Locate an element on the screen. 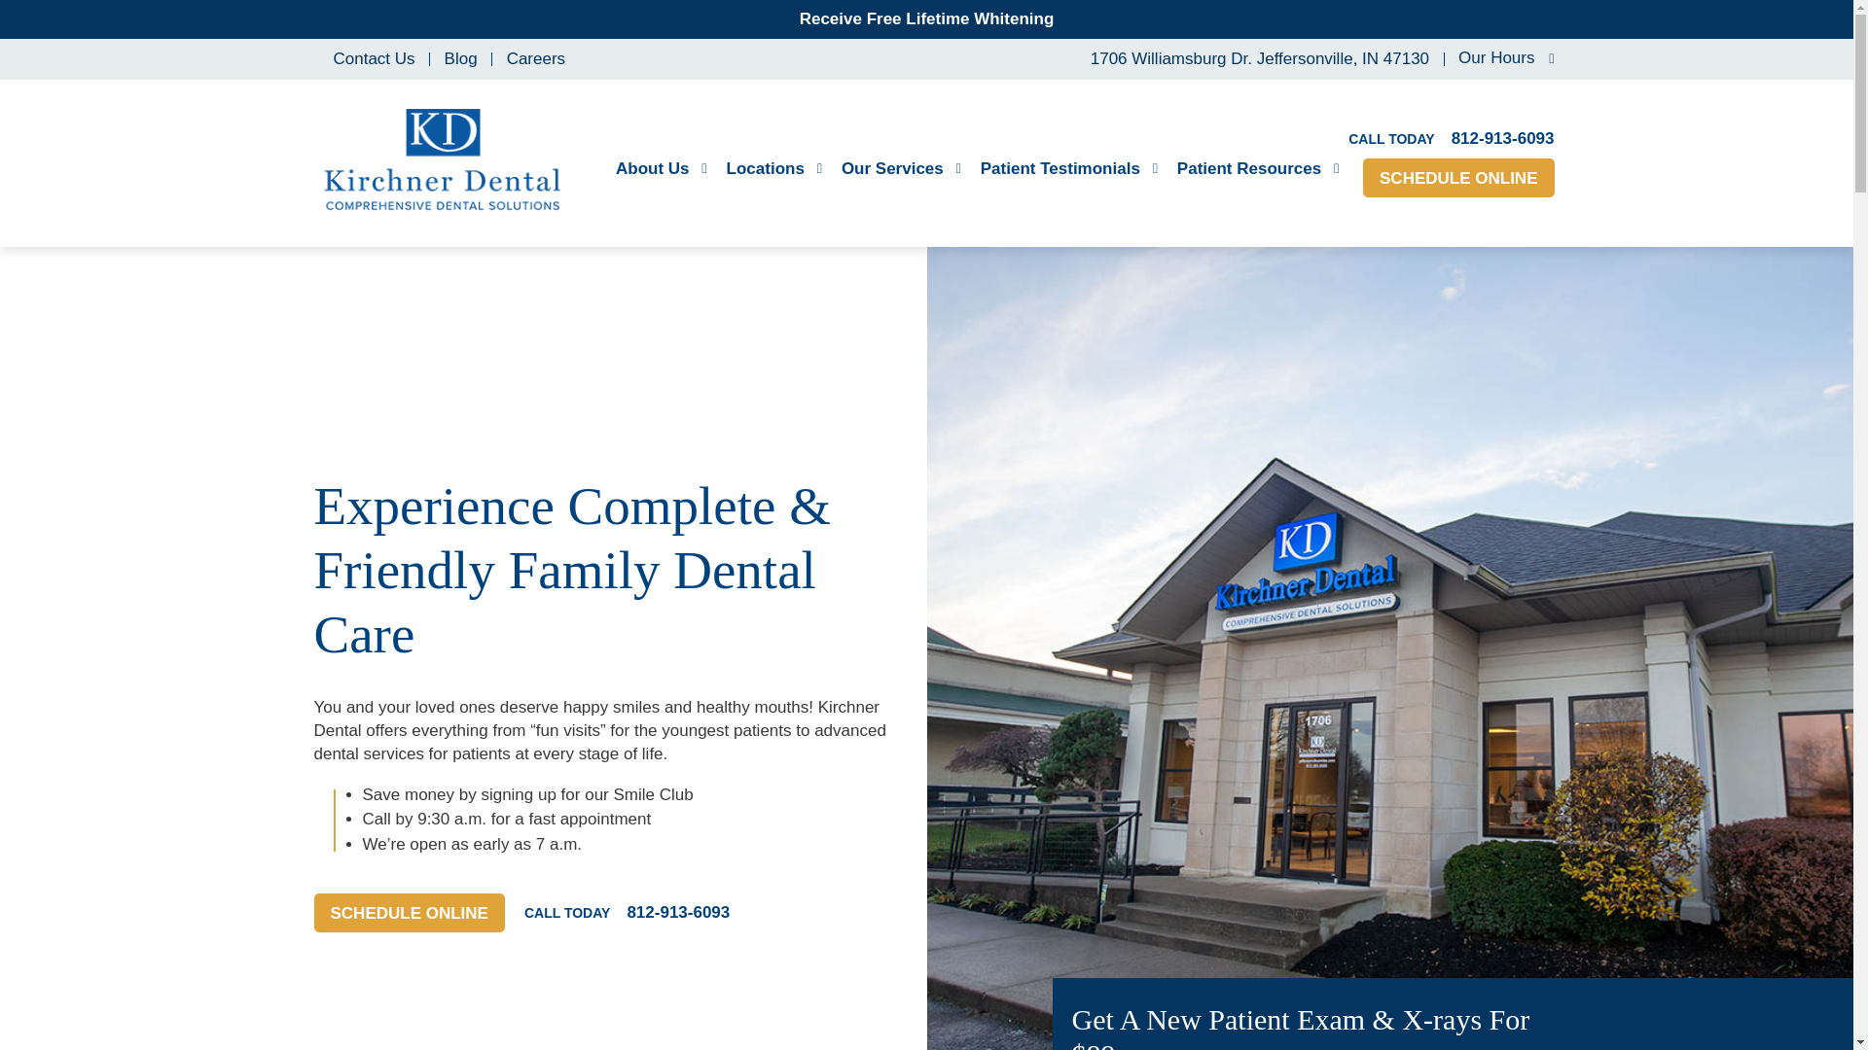 The height and width of the screenshot is (1050, 1868). About Us is located at coordinates (662, 169).